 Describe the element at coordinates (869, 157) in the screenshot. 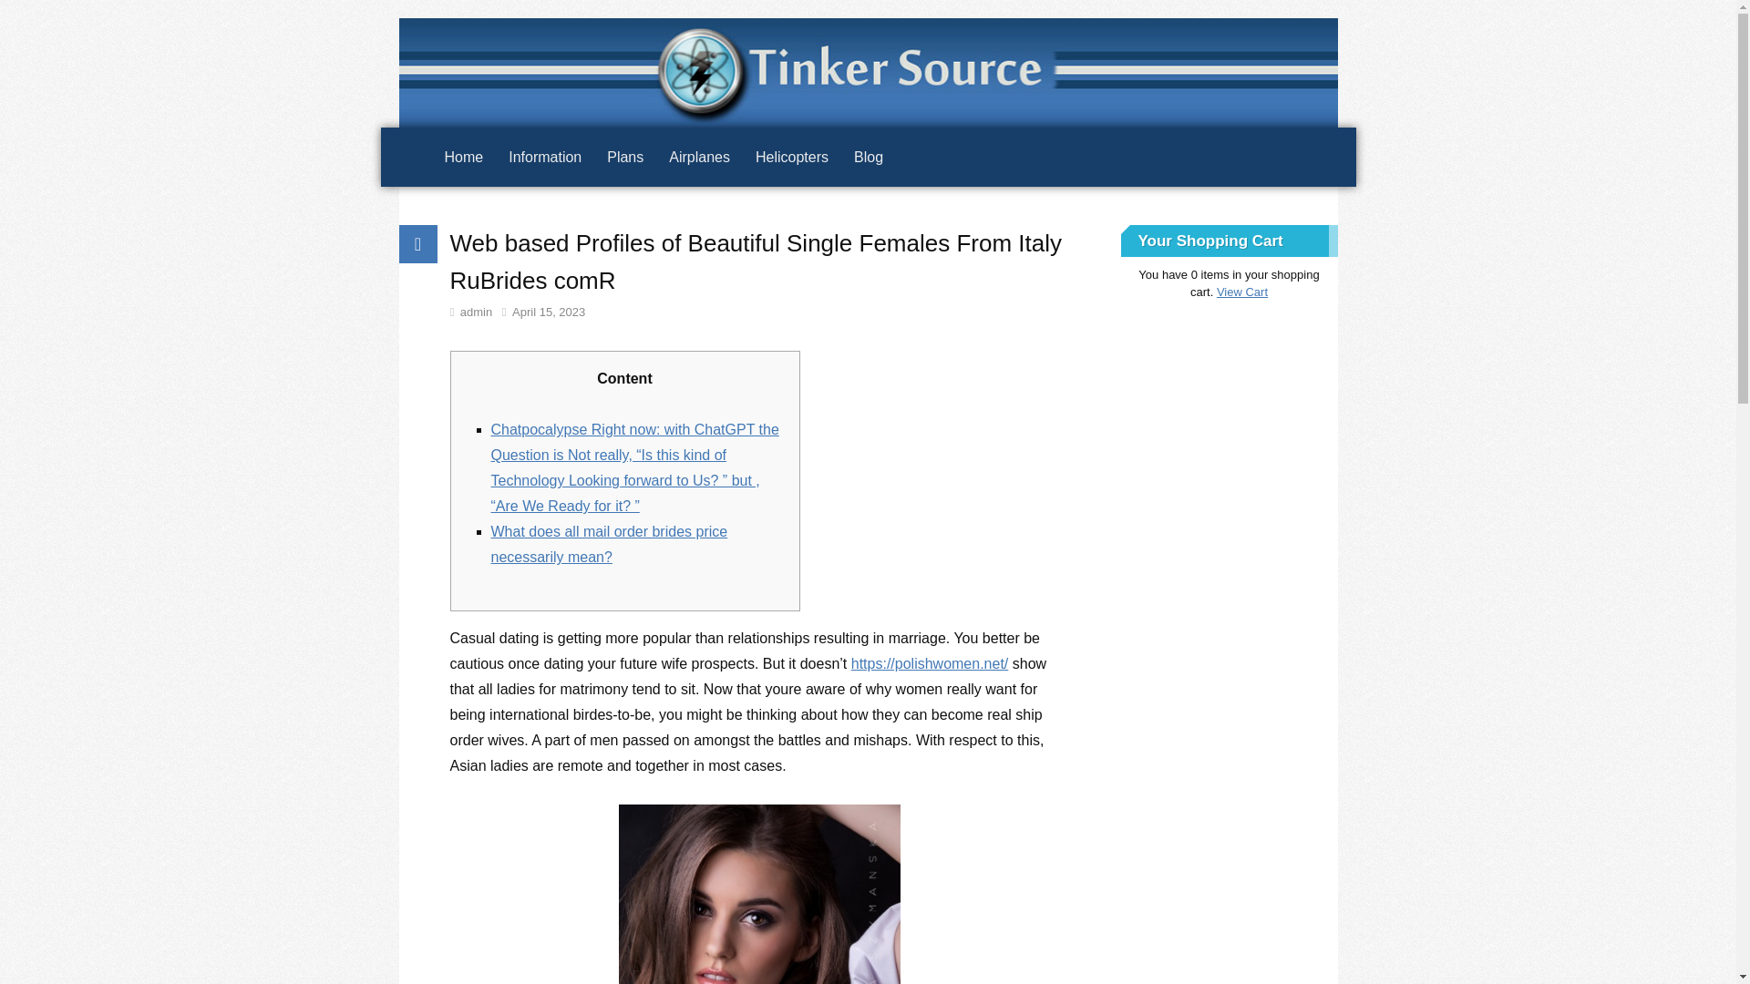

I see `Blog` at that location.